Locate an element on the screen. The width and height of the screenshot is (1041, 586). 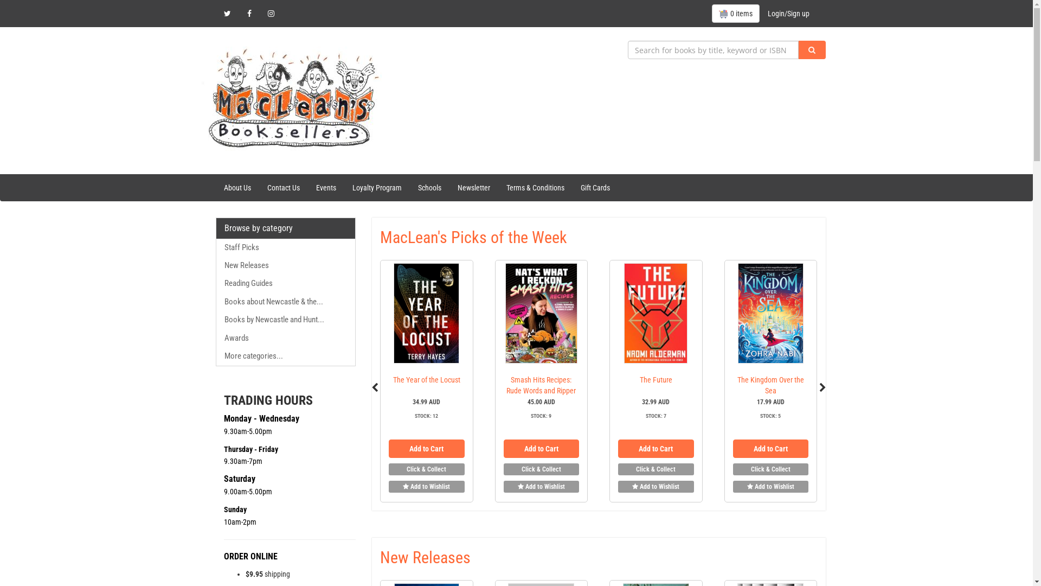
Books about Newcastle & the... is located at coordinates (286, 302).